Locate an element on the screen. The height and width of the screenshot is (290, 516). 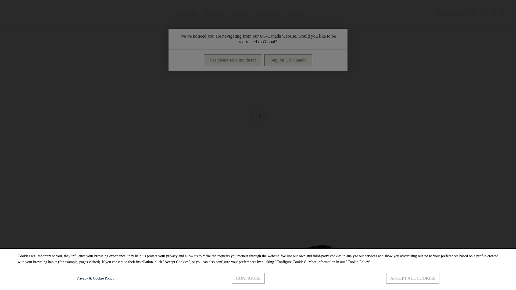
Designers is located at coordinates (214, 13).